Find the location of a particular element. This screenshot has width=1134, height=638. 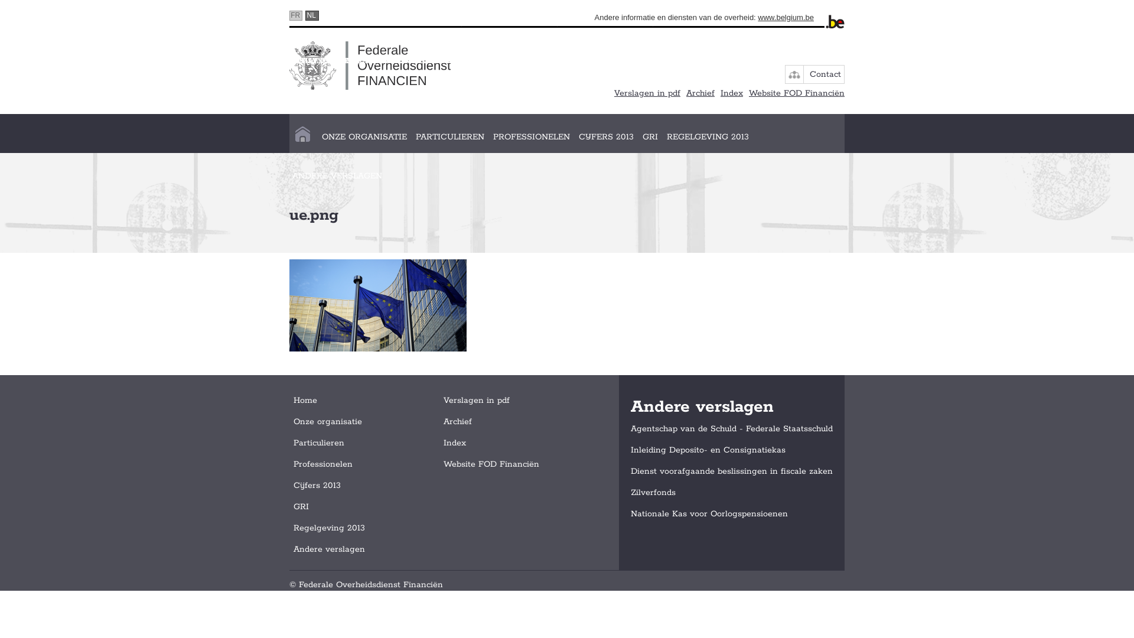

INFRASTRUCTUUR is located at coordinates (162, 61).